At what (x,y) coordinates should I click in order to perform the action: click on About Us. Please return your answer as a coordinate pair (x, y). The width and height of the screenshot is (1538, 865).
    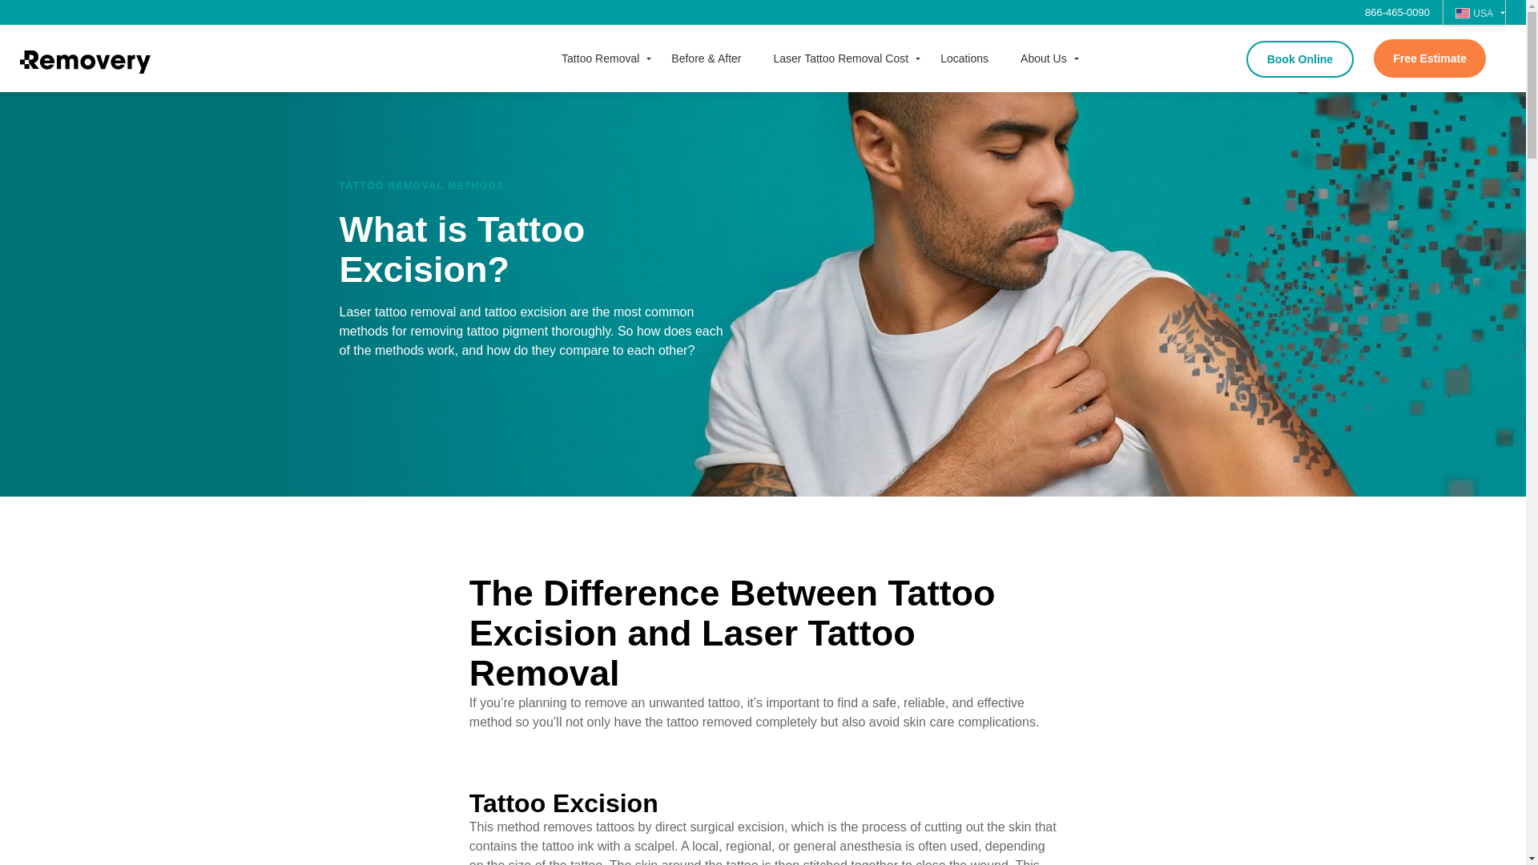
    Looking at the image, I should click on (1043, 58).